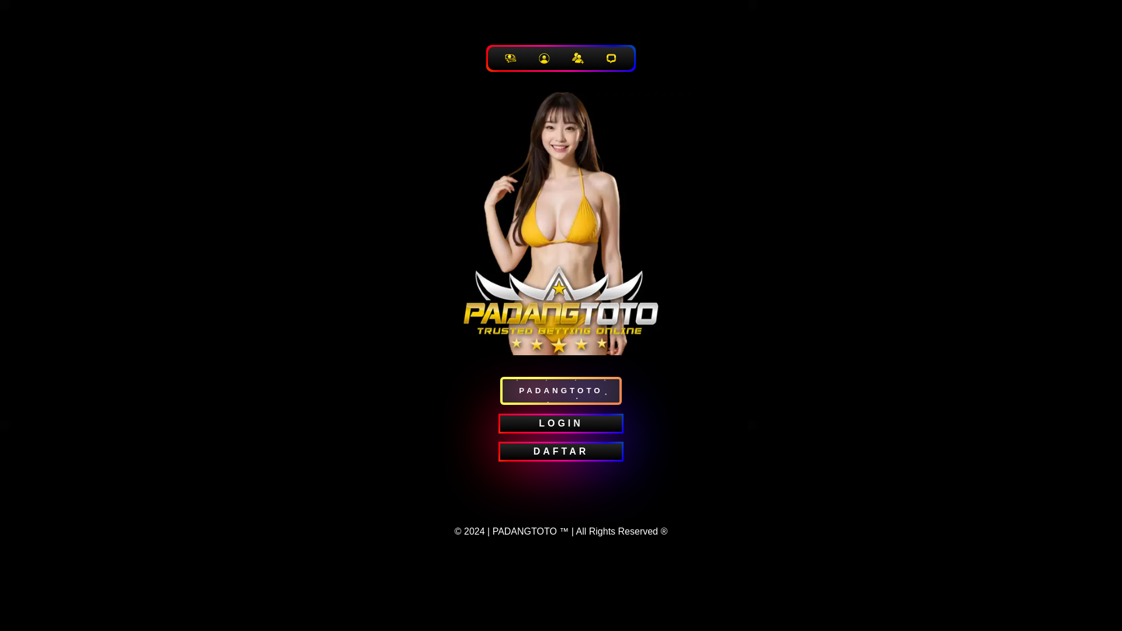  What do you see at coordinates (561, 390) in the screenshot?
I see `PADANGTOTO` at bounding box center [561, 390].